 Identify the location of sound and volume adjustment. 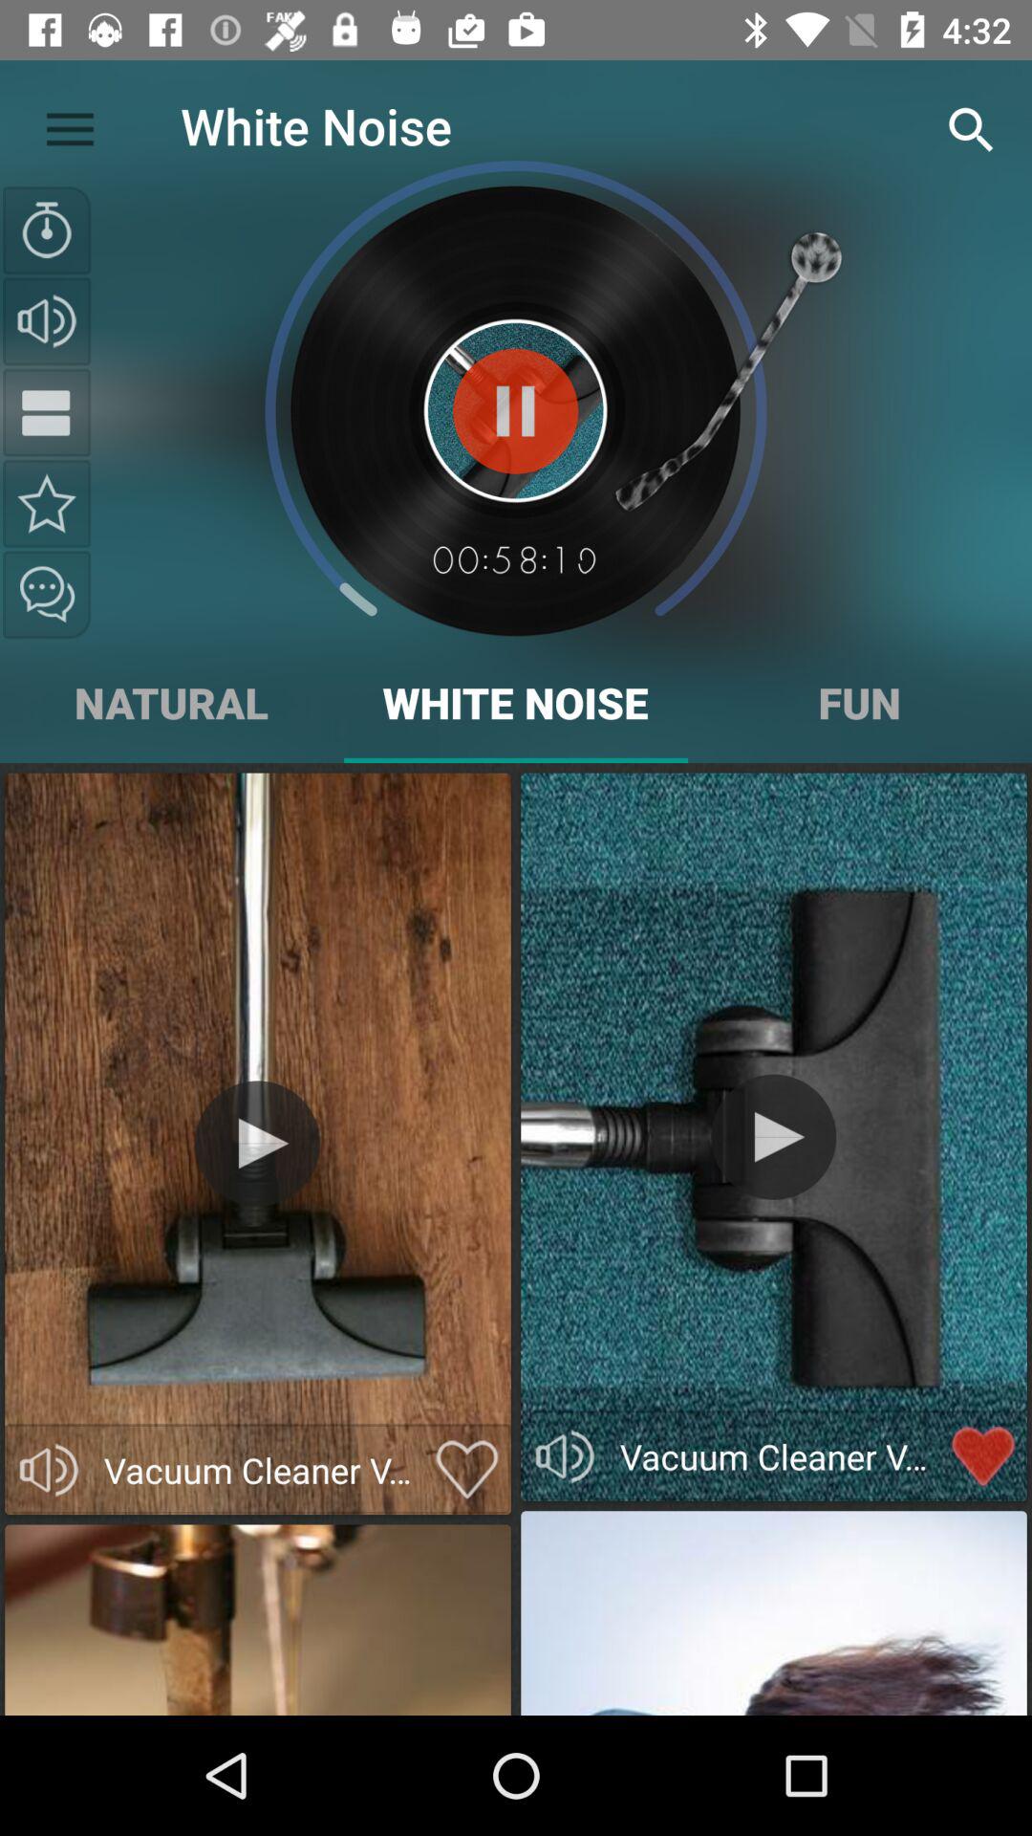
(47, 321).